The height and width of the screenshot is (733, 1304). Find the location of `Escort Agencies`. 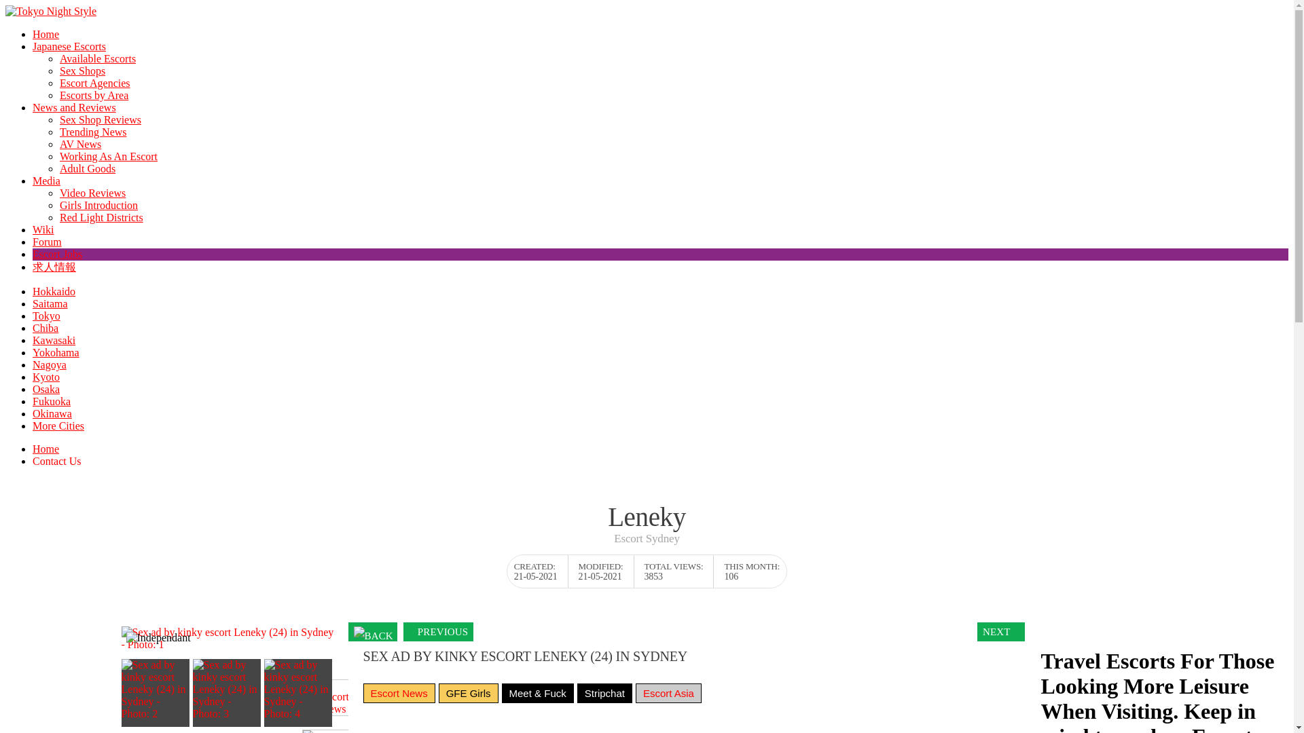

Escort Agencies is located at coordinates (95, 83).